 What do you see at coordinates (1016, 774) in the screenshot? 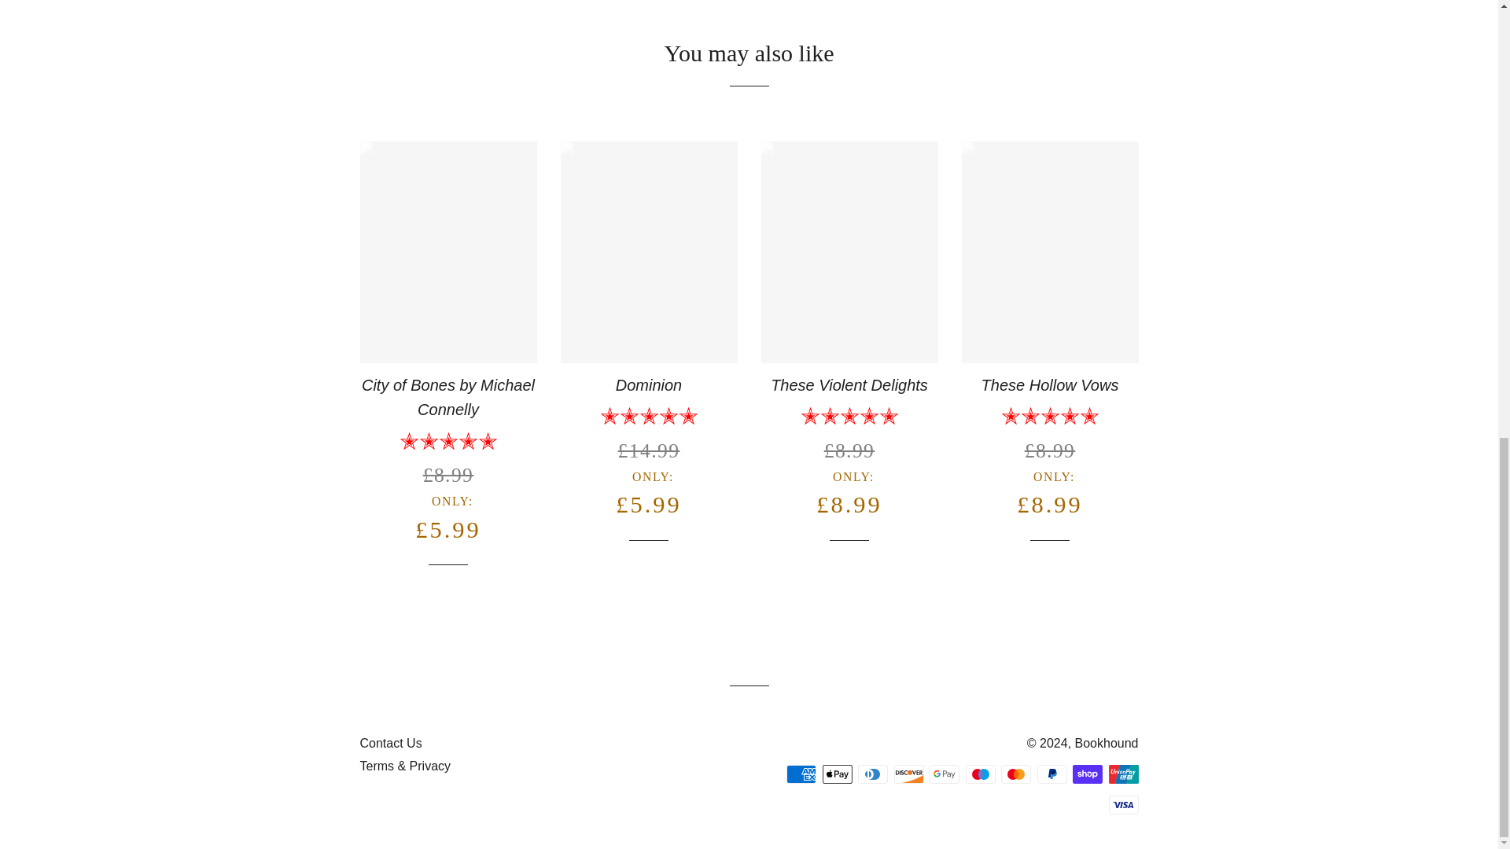
I see `Mastercard` at bounding box center [1016, 774].